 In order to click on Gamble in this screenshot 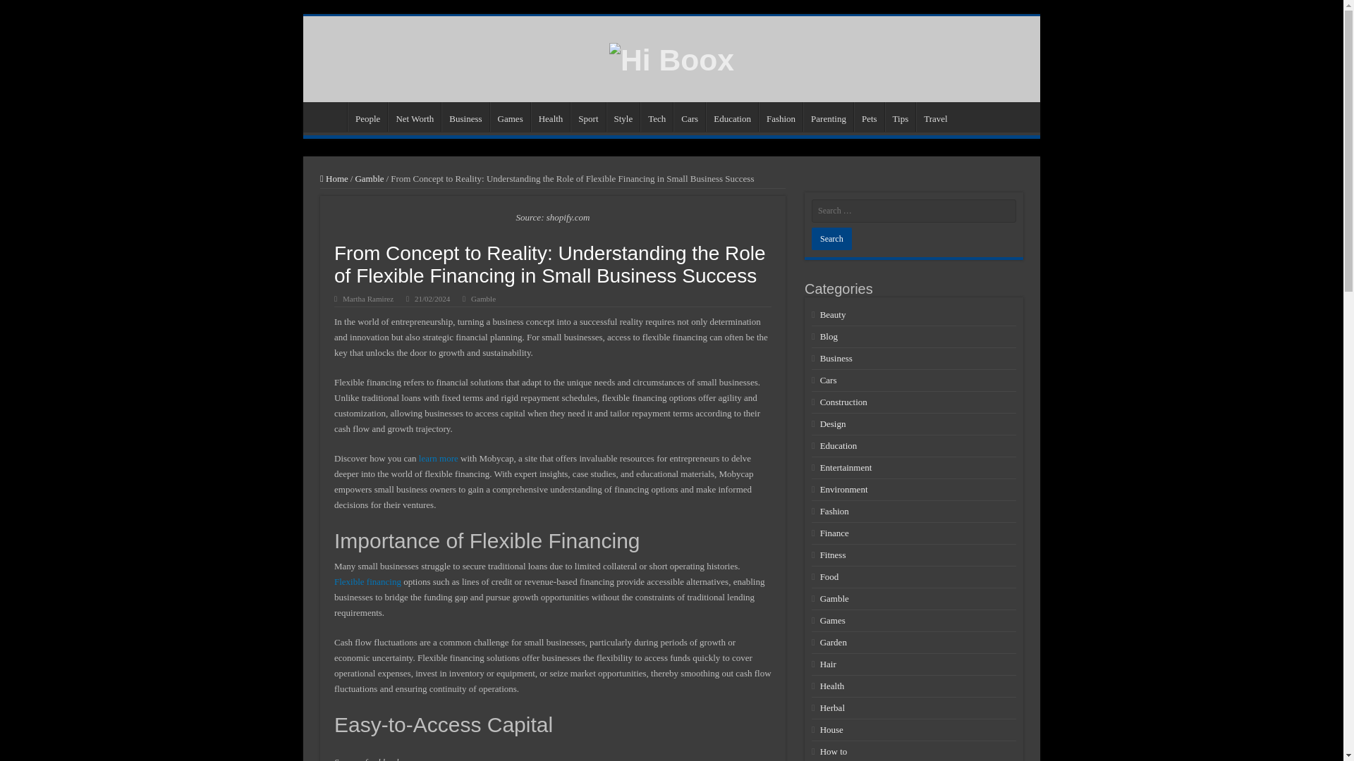, I will do `click(483, 298)`.